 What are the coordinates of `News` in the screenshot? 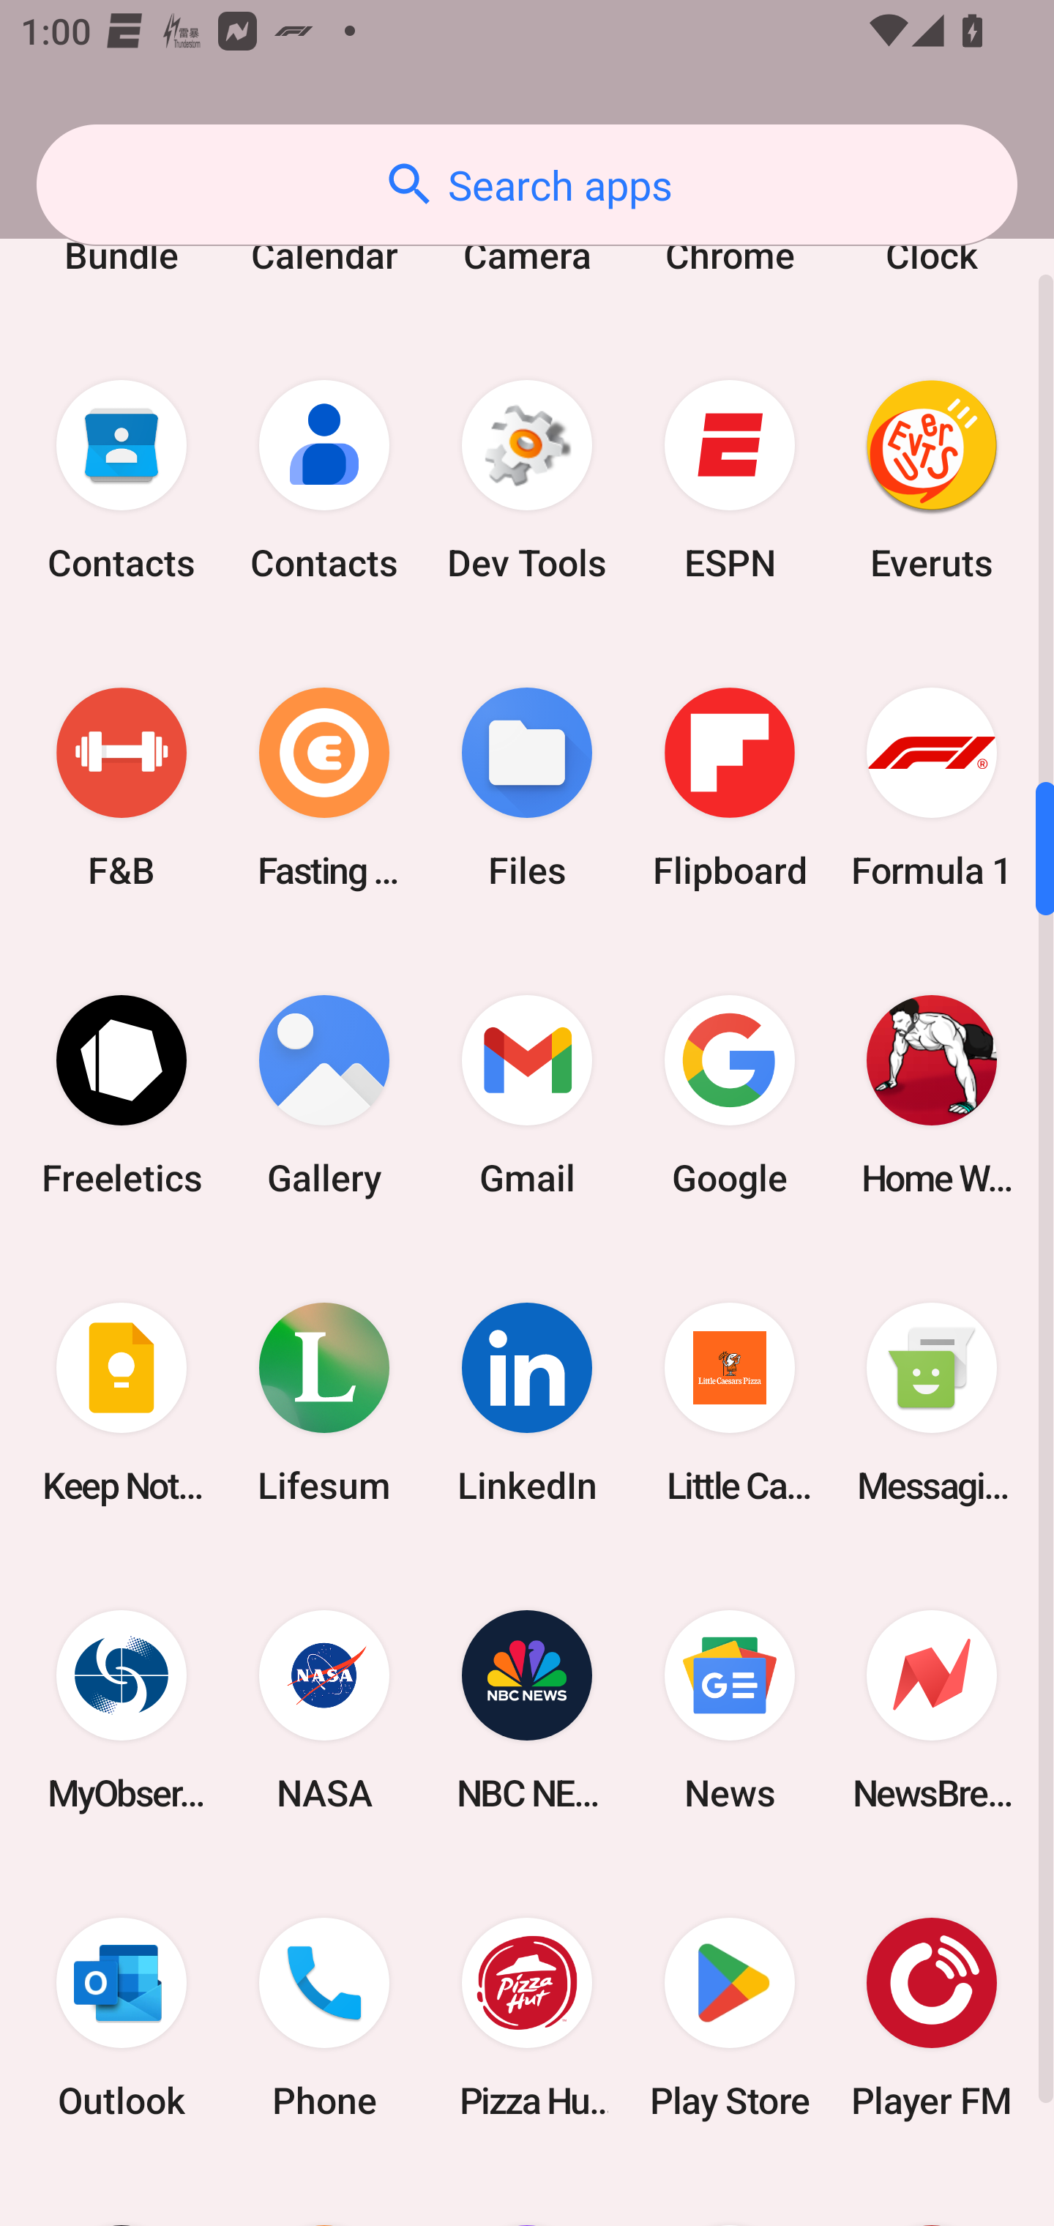 It's located at (729, 1711).